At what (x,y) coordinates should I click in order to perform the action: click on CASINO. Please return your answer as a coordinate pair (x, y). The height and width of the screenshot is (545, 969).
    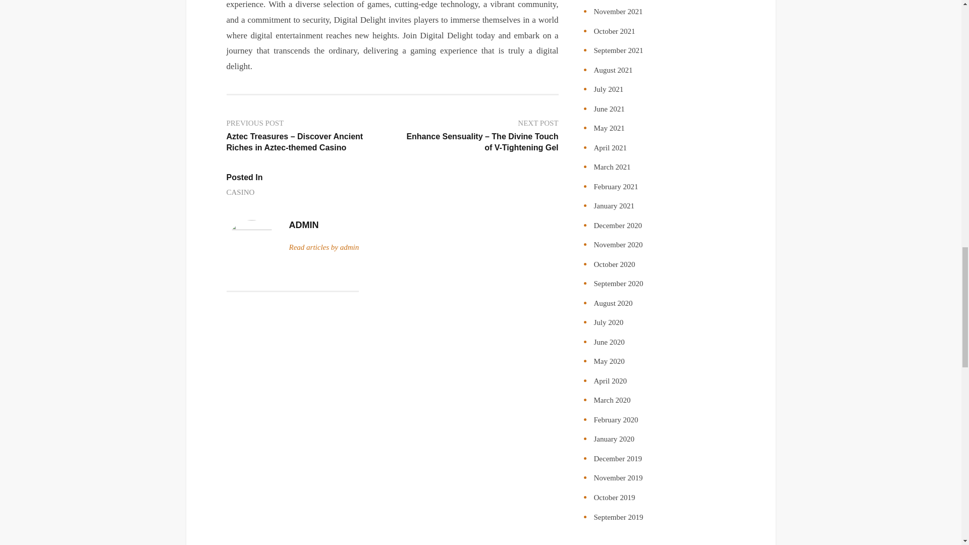
    Looking at the image, I should click on (240, 193).